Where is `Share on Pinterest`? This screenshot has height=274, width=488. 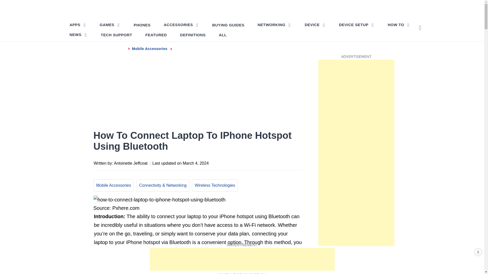 Share on Pinterest is located at coordinates (268, 162).